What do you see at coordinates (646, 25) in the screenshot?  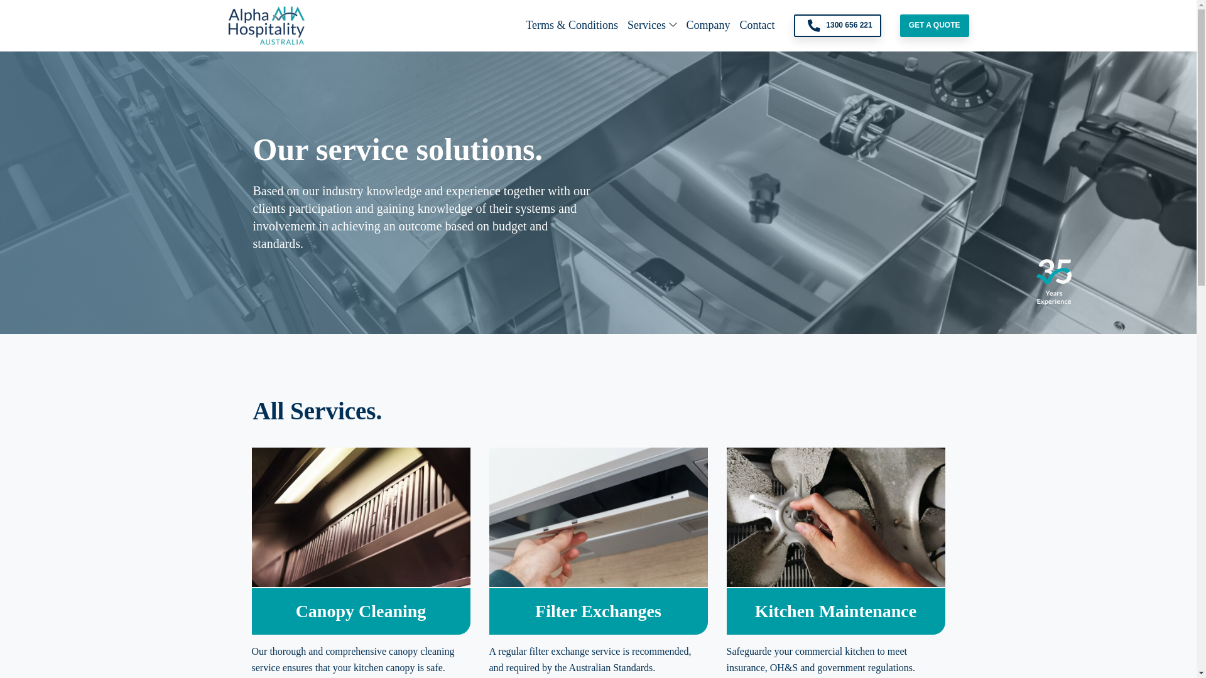 I see `Services` at bounding box center [646, 25].